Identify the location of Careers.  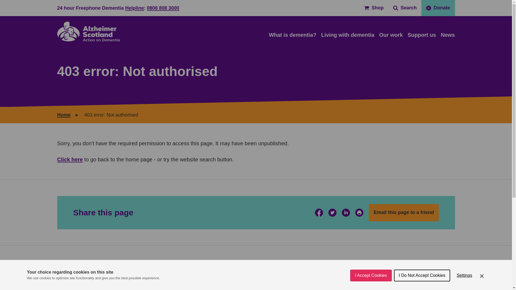
(168, 289).